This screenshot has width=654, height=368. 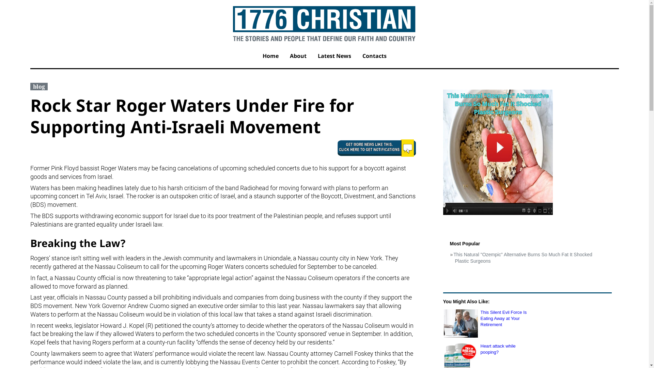 What do you see at coordinates (461, 324) in the screenshot?
I see `This Silent Evil Force Is Eating Away at Your Retirement` at bounding box center [461, 324].